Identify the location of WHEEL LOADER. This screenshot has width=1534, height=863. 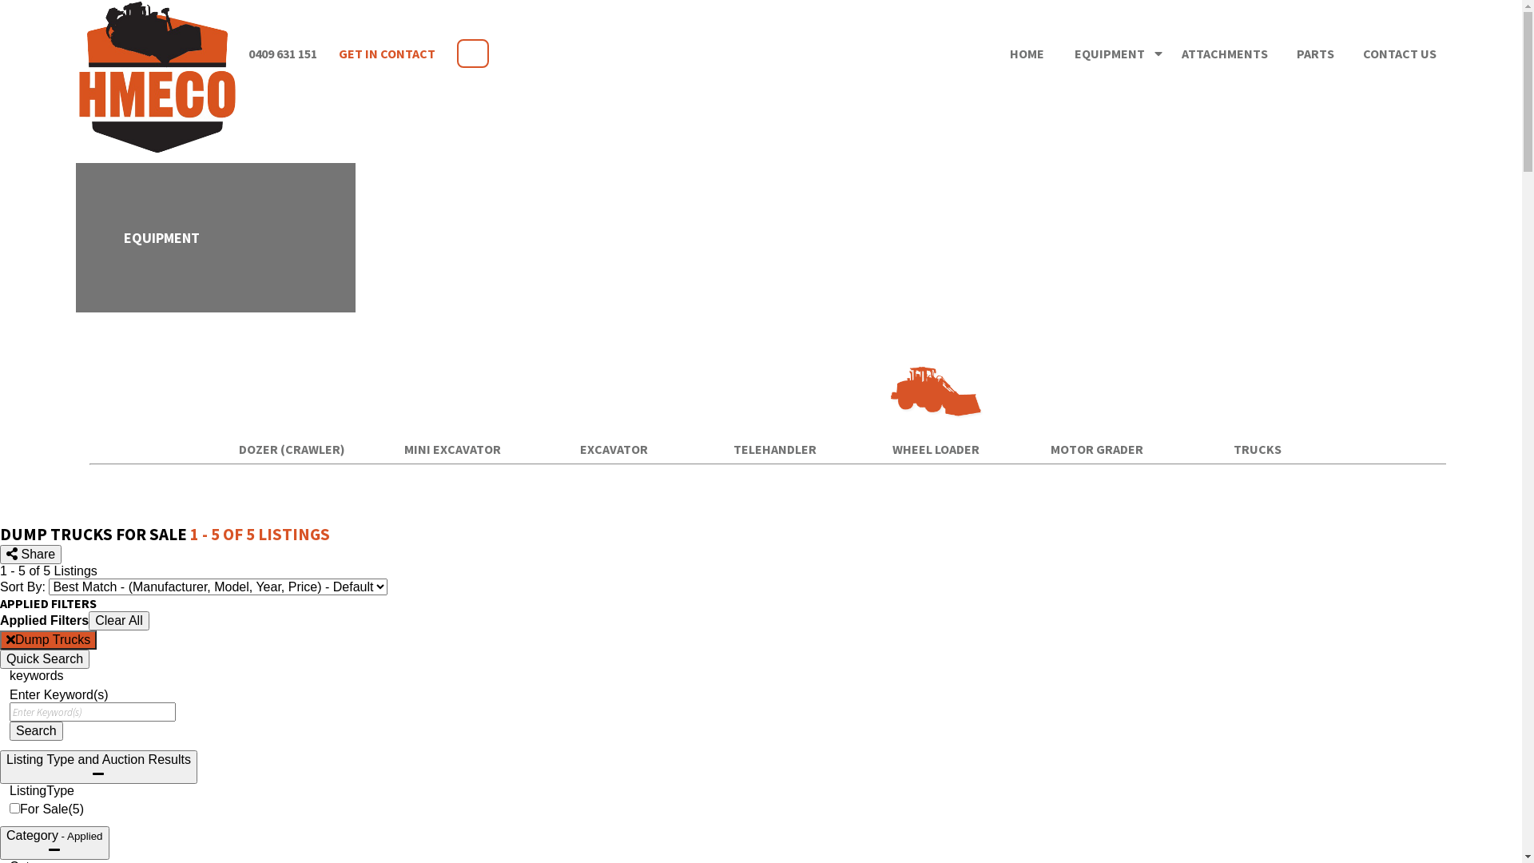
(936, 449).